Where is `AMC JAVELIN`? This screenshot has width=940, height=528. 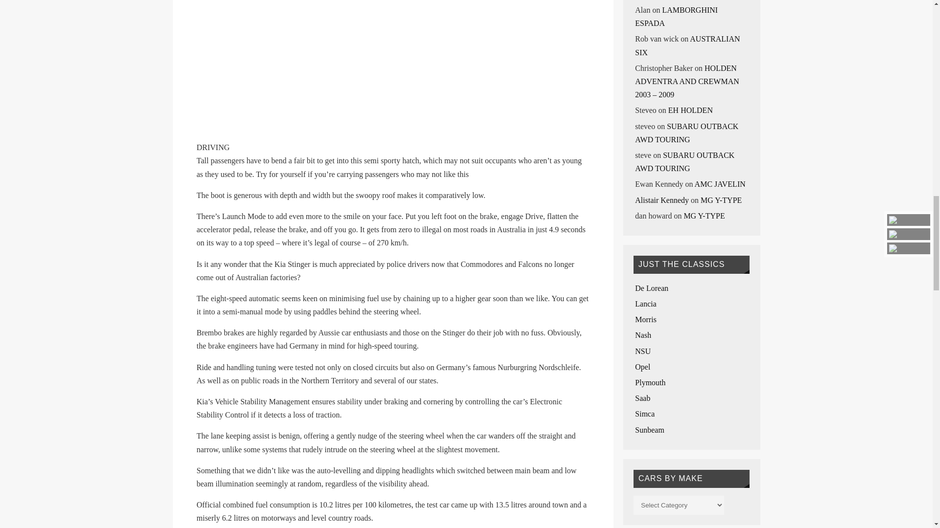 AMC JAVELIN is located at coordinates (720, 184).